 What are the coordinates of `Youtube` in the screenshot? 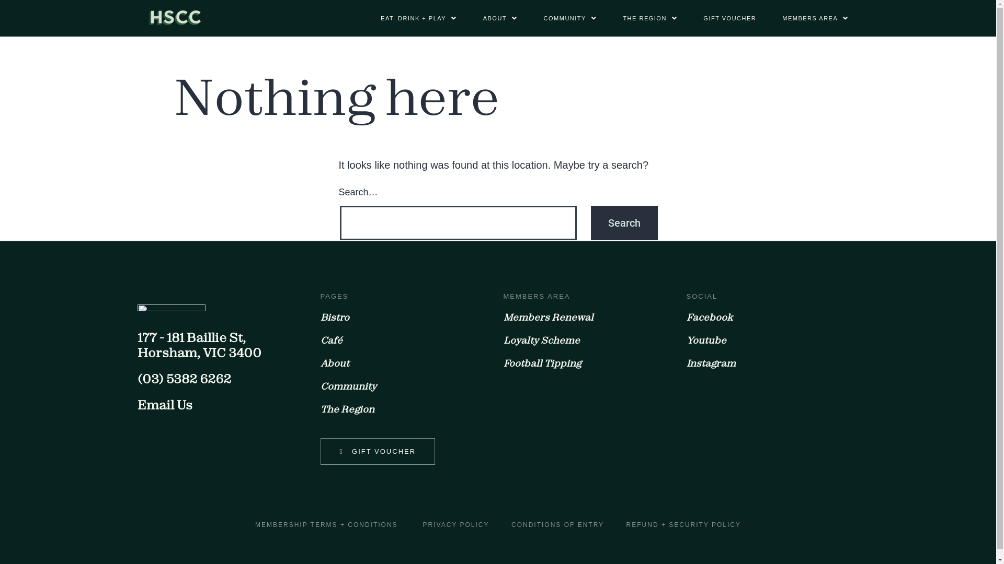 It's located at (706, 340).